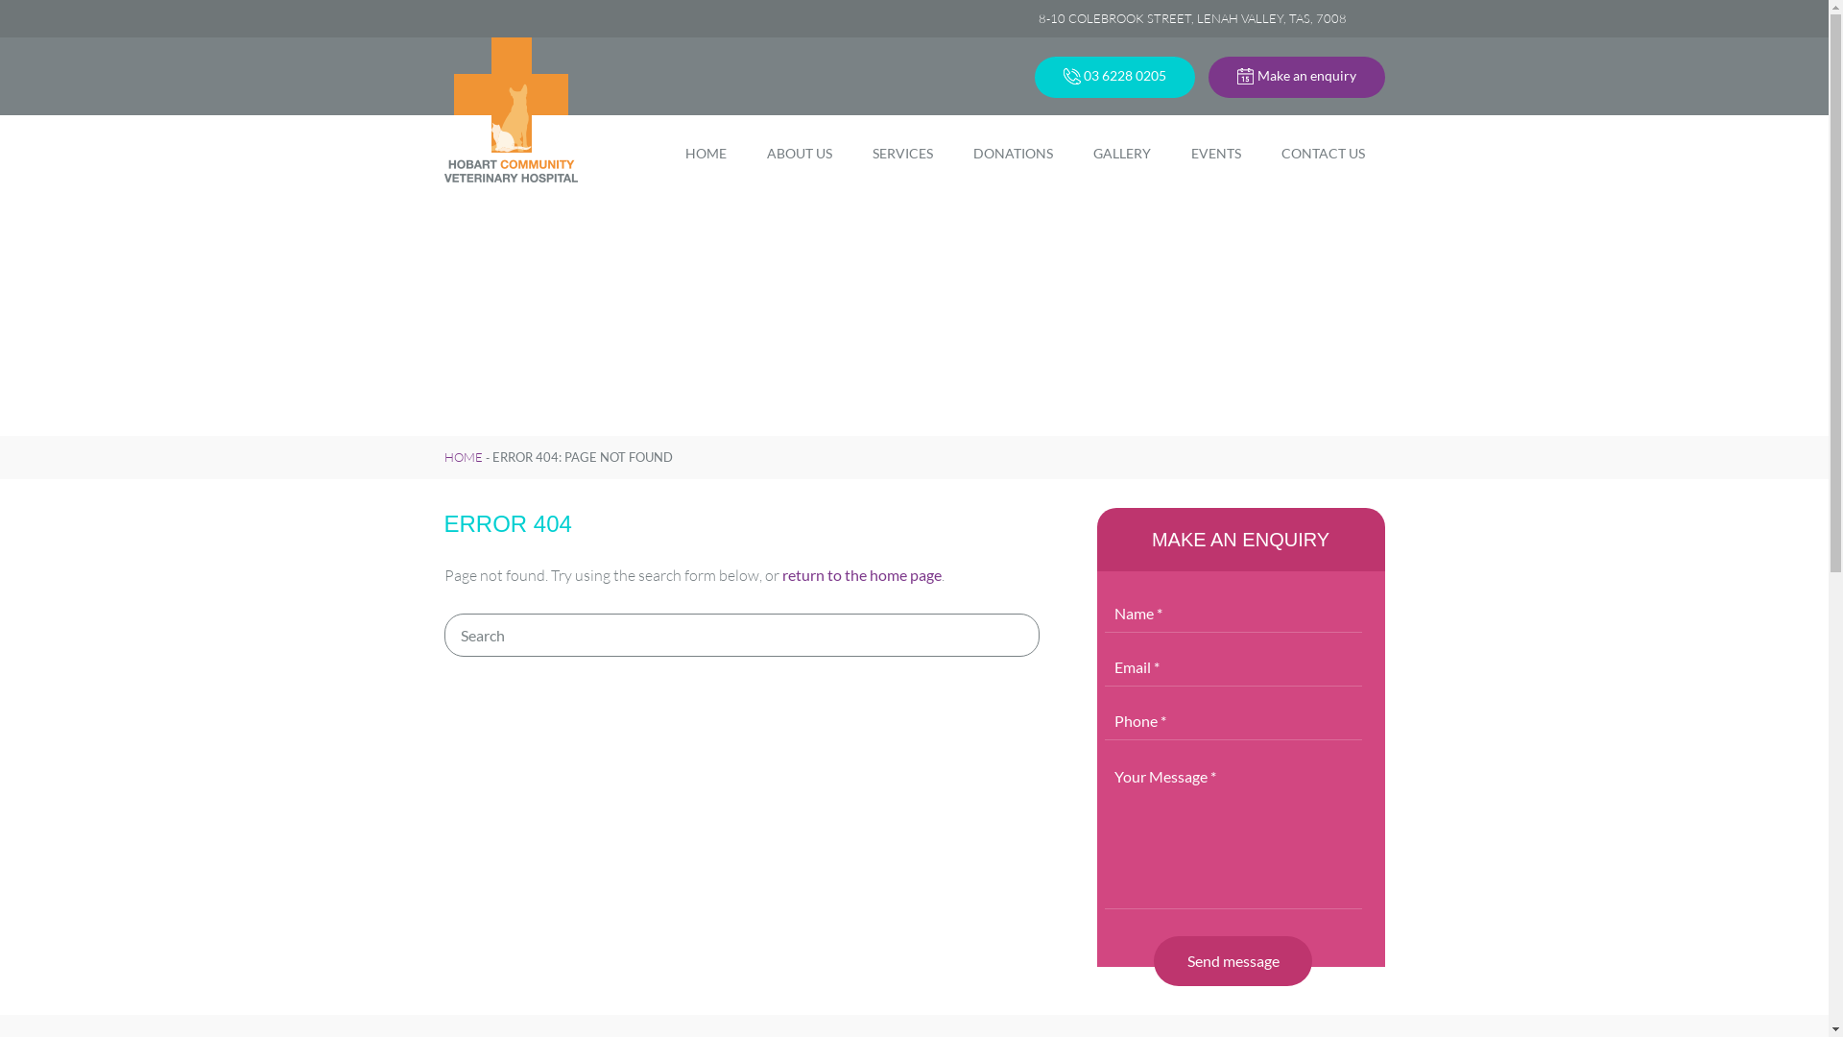  I want to click on SERVICES, so click(902, 154).